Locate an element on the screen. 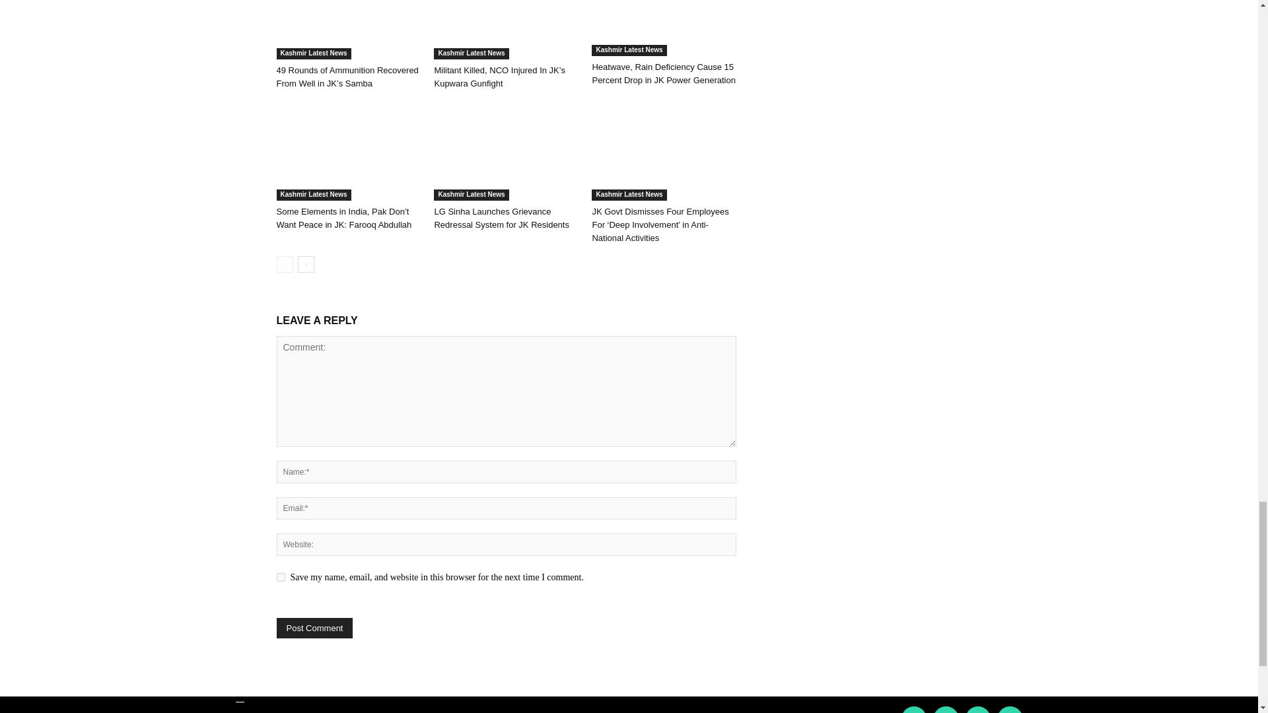 The image size is (1268, 713). Post Comment is located at coordinates (314, 628).